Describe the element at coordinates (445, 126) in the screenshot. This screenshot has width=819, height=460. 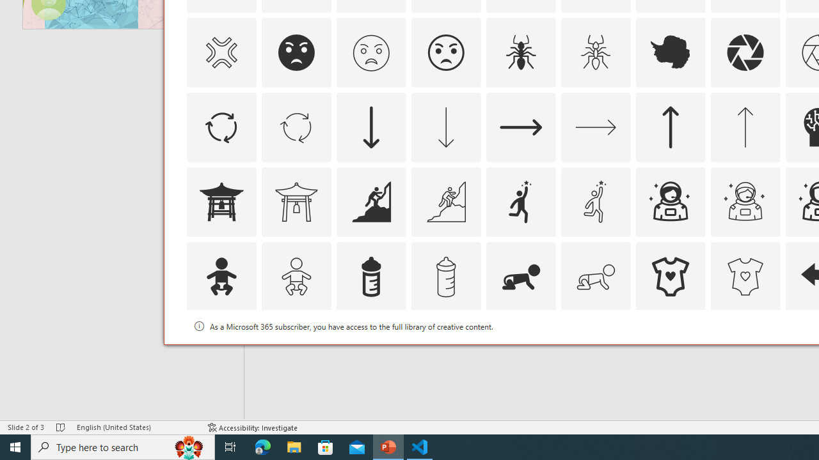
I see `AutomationID: Icons_ArrowDown_M` at that location.